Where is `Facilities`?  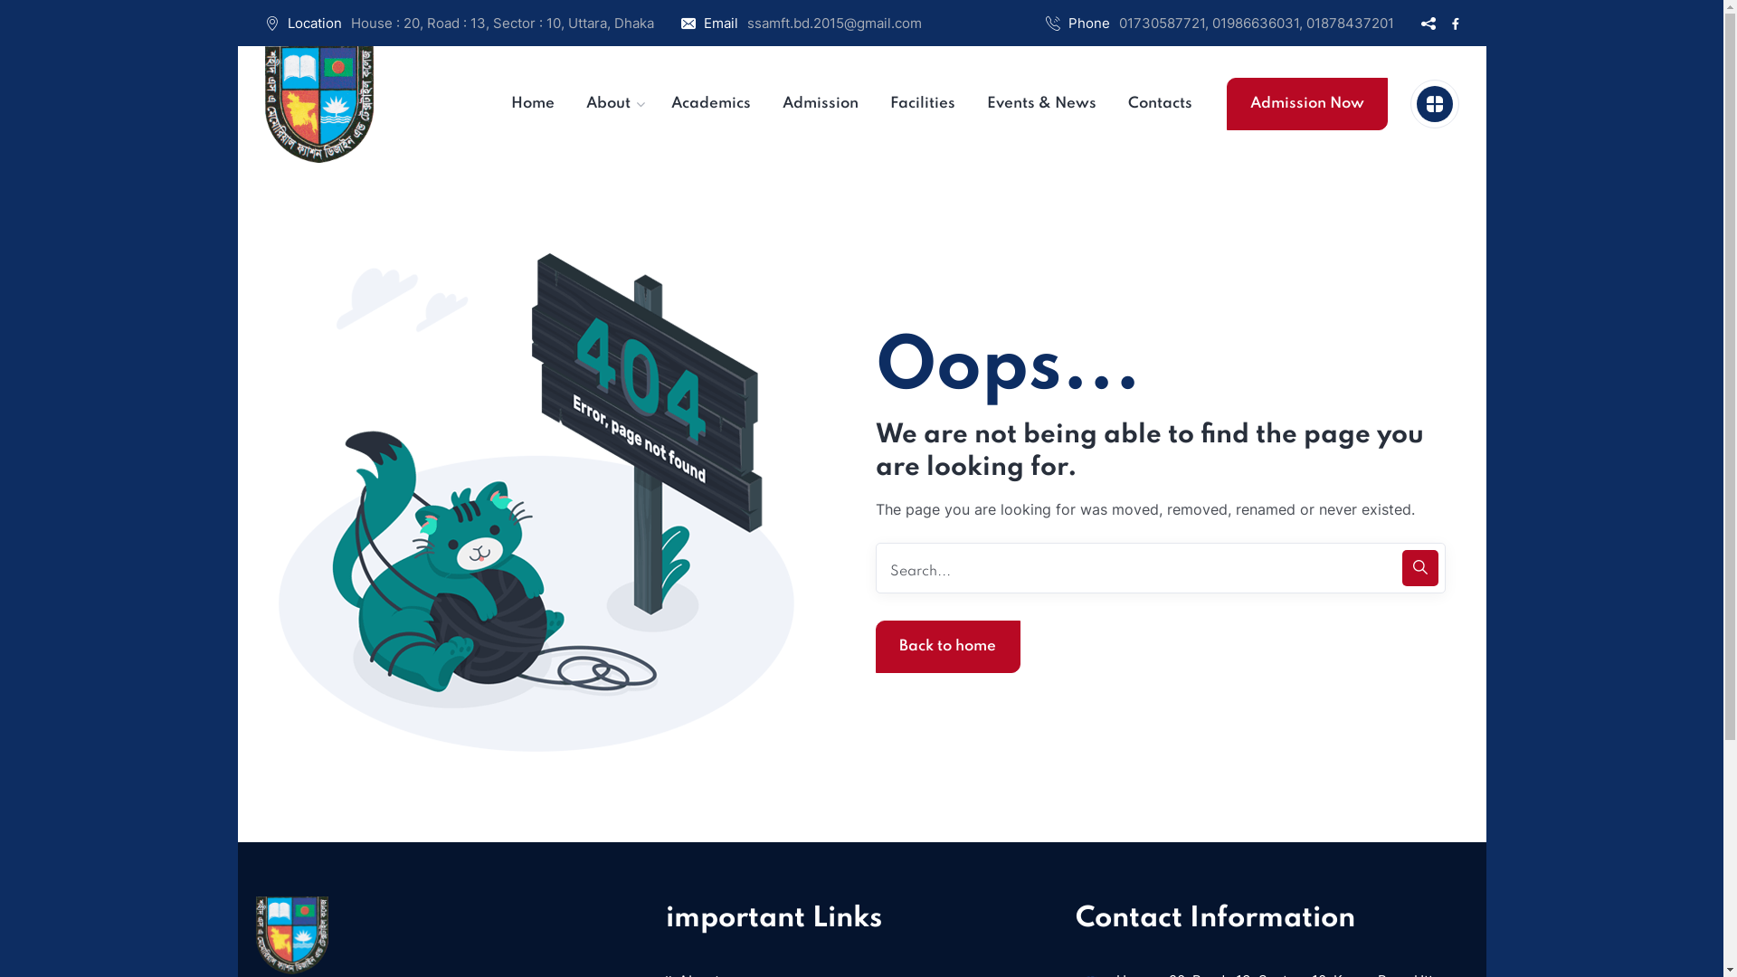 Facilities is located at coordinates (923, 104).